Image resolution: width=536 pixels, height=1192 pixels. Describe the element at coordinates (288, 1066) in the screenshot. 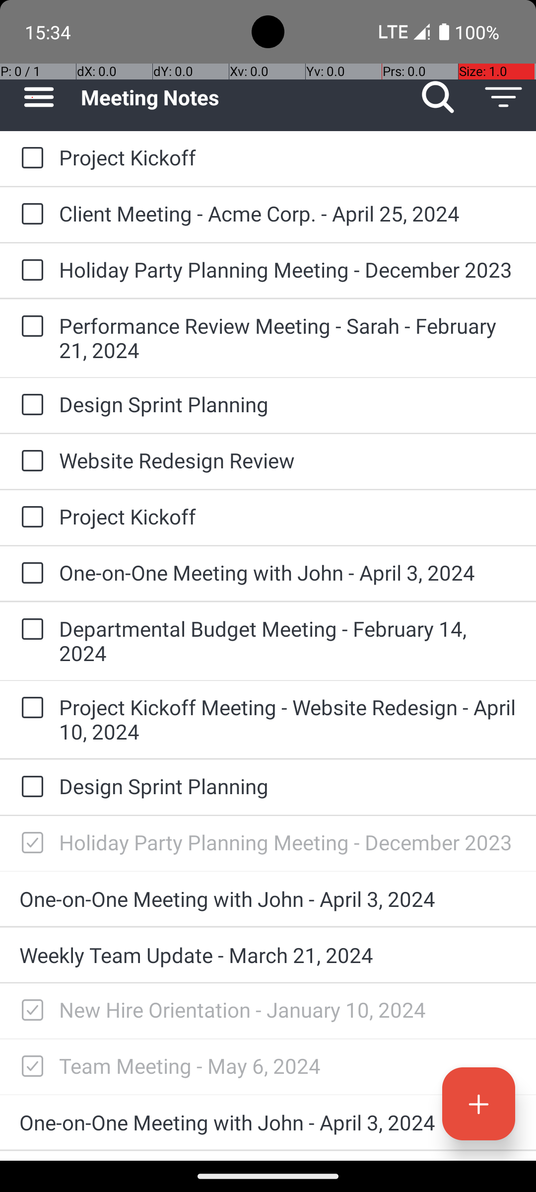

I see `Team Meeting - May 6, 2024` at that location.